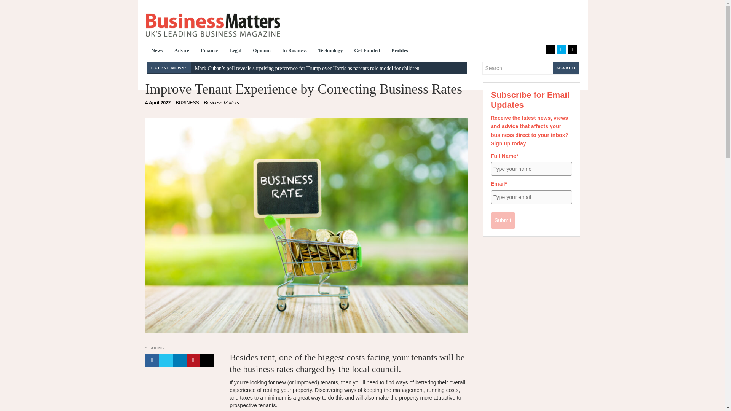 This screenshot has width=731, height=411. Describe the element at coordinates (235, 51) in the screenshot. I see `Business Matters` at that location.